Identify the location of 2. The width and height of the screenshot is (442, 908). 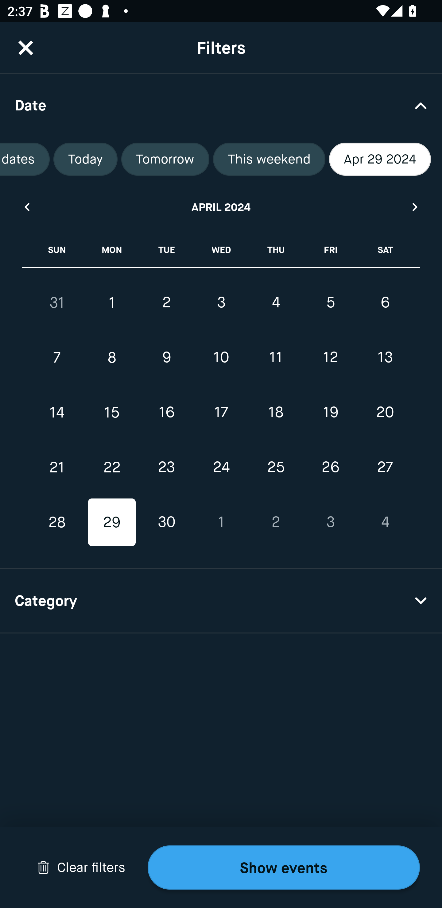
(276, 522).